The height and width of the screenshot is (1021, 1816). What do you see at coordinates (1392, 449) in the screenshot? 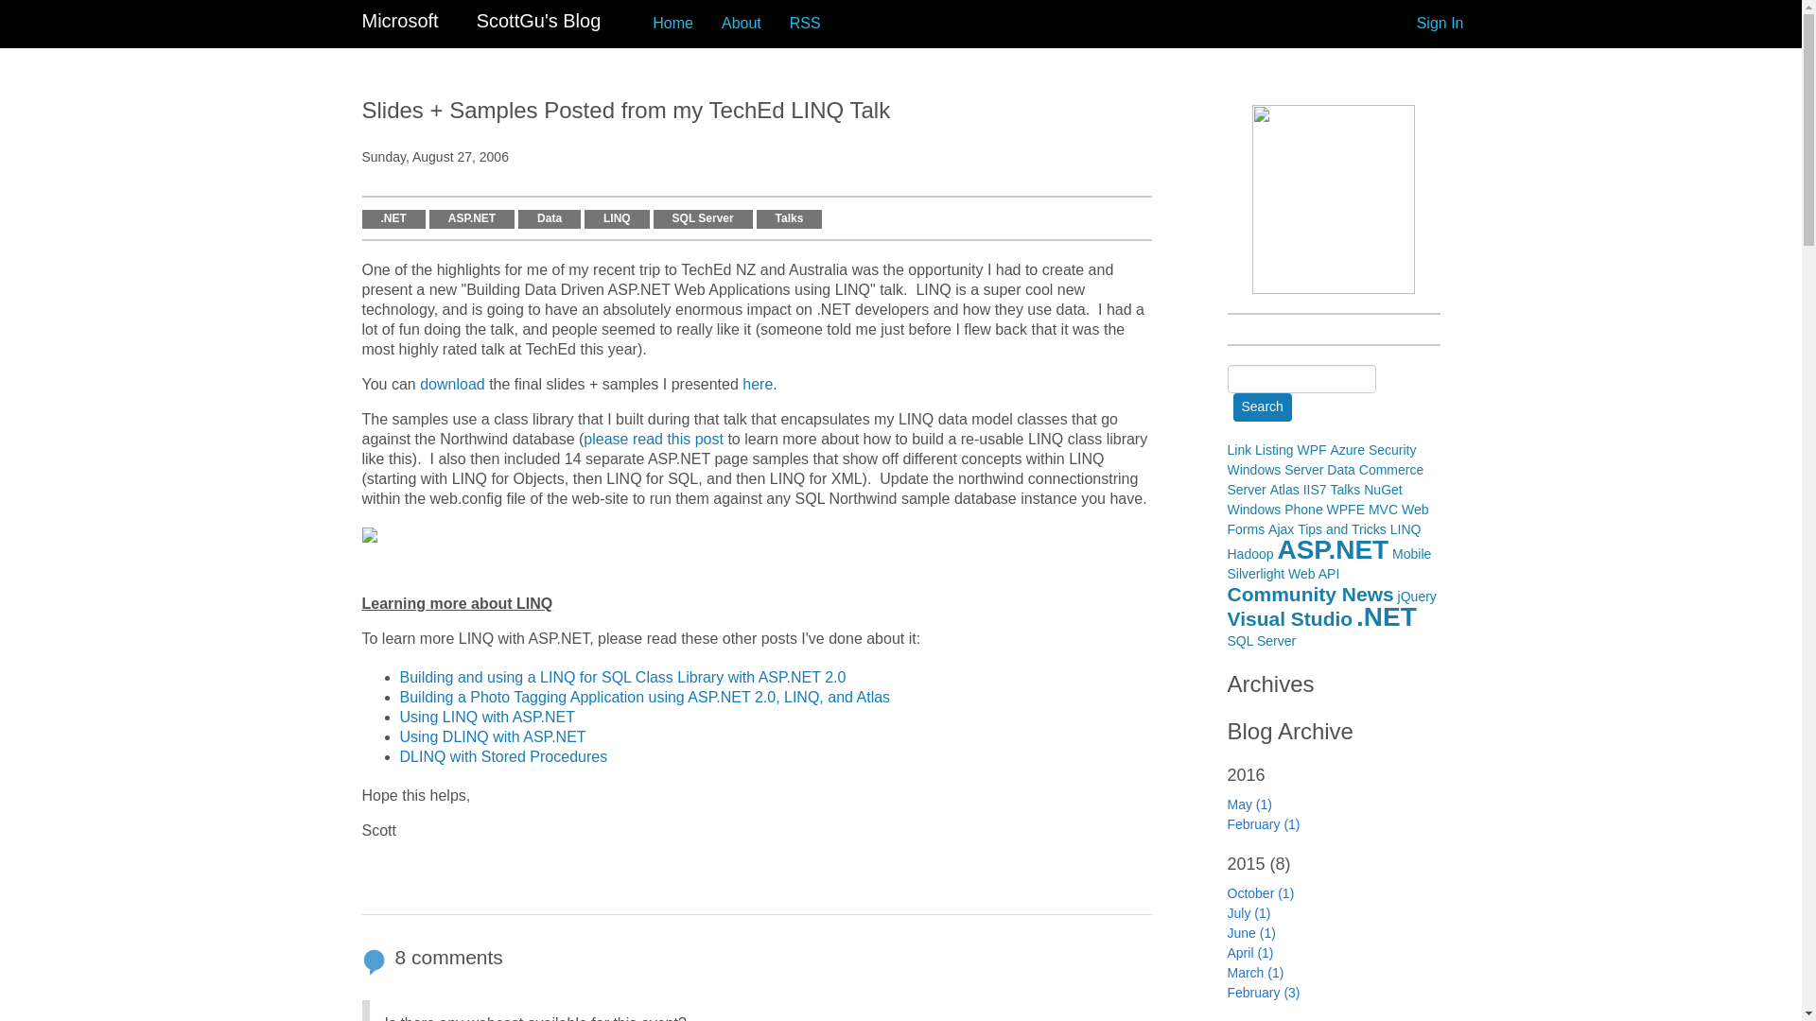
I see `Security` at bounding box center [1392, 449].